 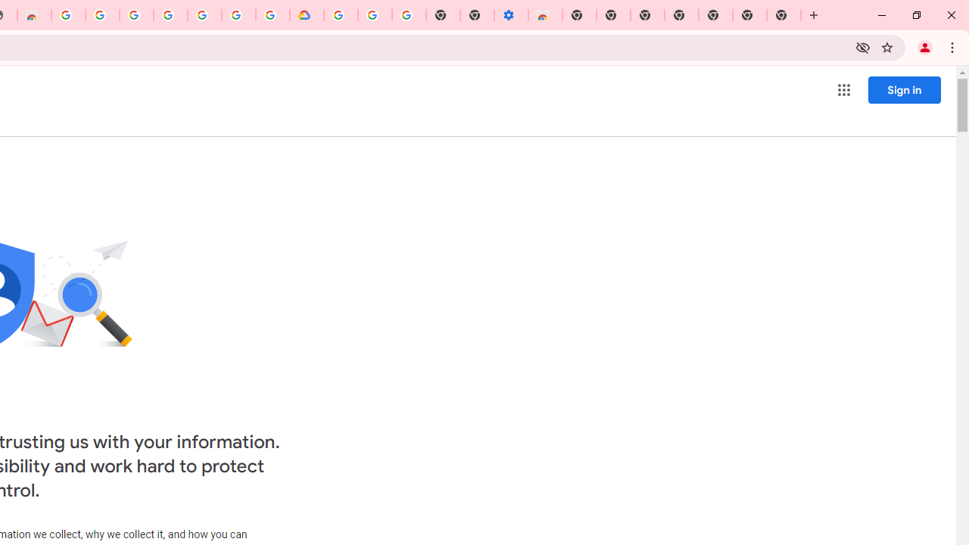 What do you see at coordinates (510, 15) in the screenshot?
I see `Settings - Accessibility` at bounding box center [510, 15].